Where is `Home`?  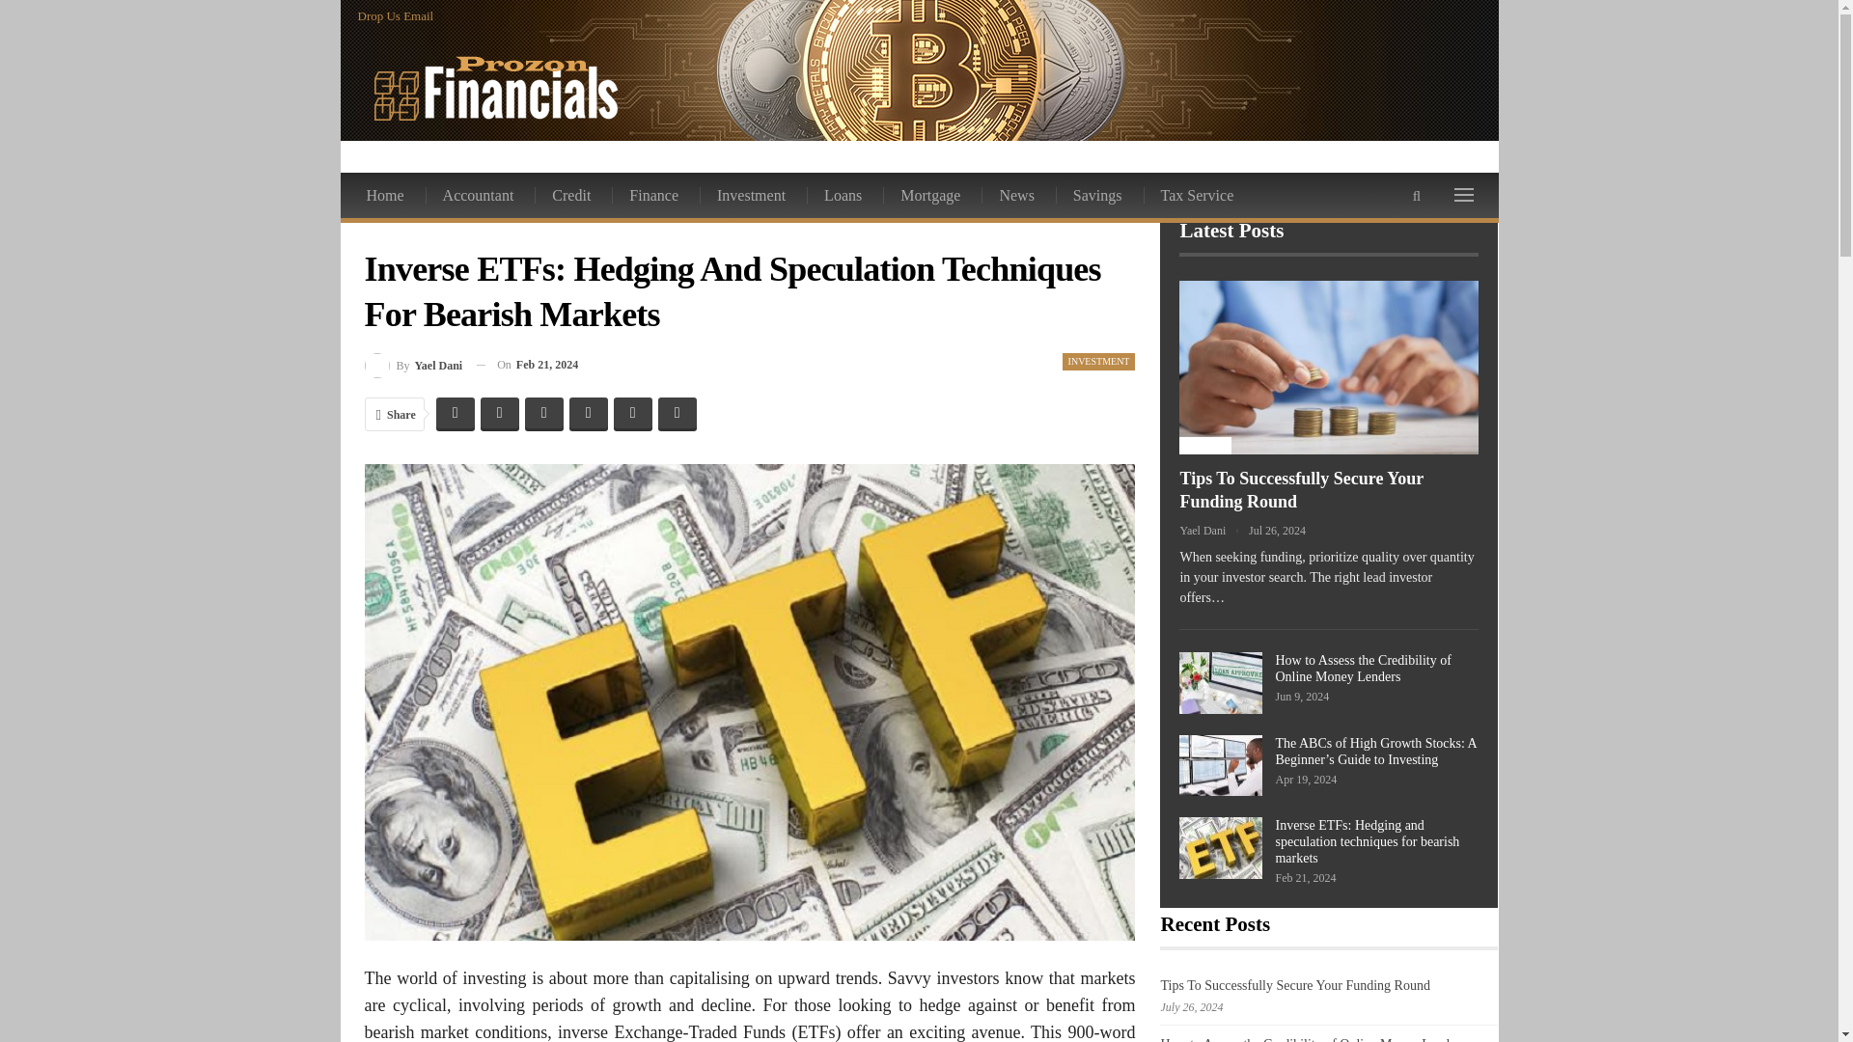 Home is located at coordinates (386, 195).